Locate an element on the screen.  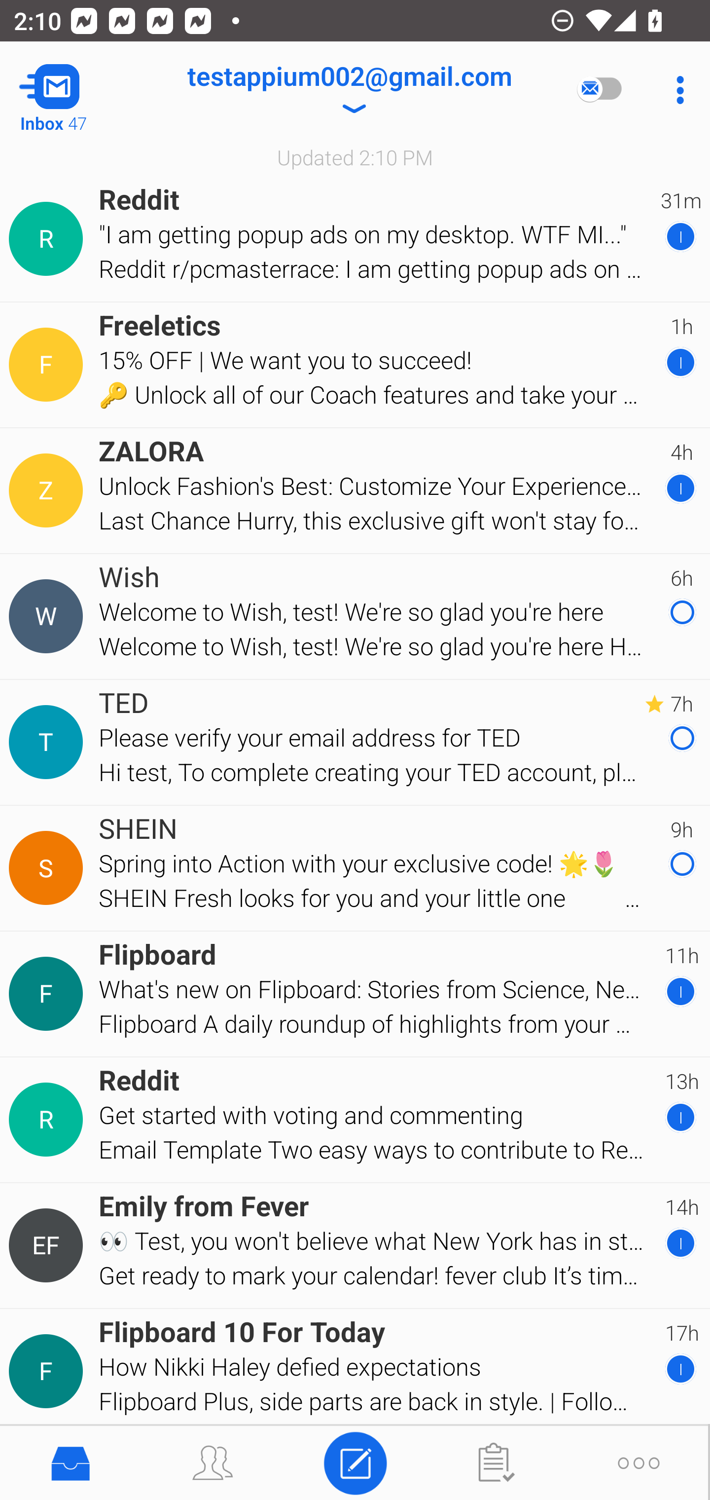
Navigate up is located at coordinates (78, 90).